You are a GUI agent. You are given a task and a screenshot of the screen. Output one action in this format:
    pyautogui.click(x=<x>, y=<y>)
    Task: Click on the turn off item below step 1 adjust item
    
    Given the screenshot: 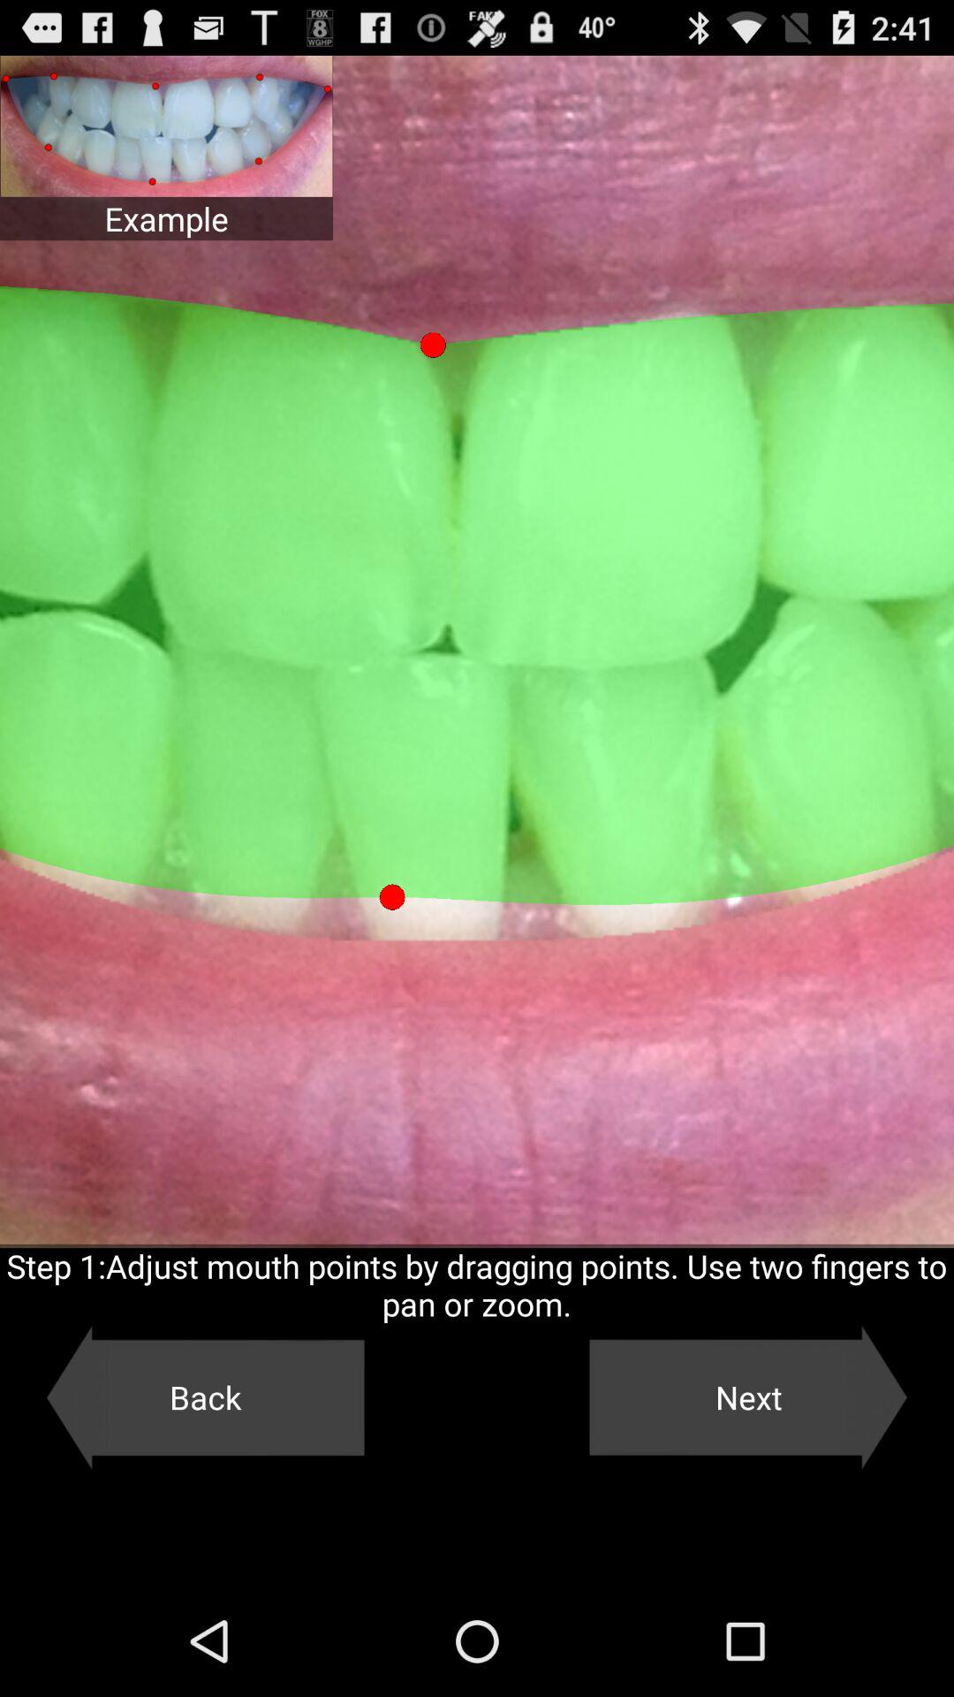 What is the action you would take?
    pyautogui.click(x=748, y=1397)
    